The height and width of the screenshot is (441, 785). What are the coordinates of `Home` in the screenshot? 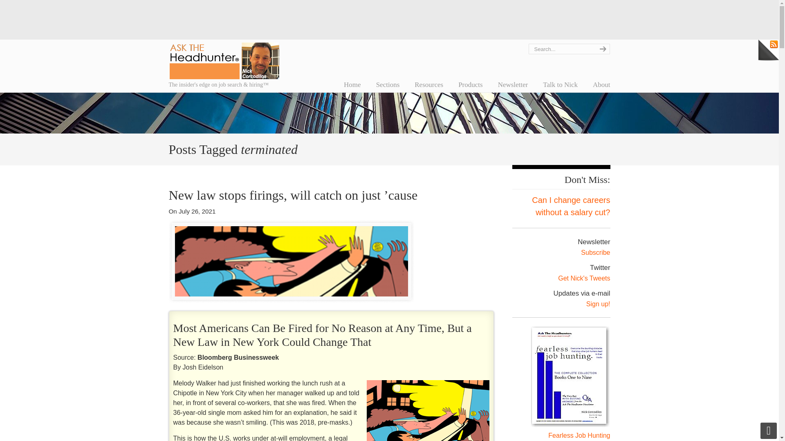 It's located at (352, 85).